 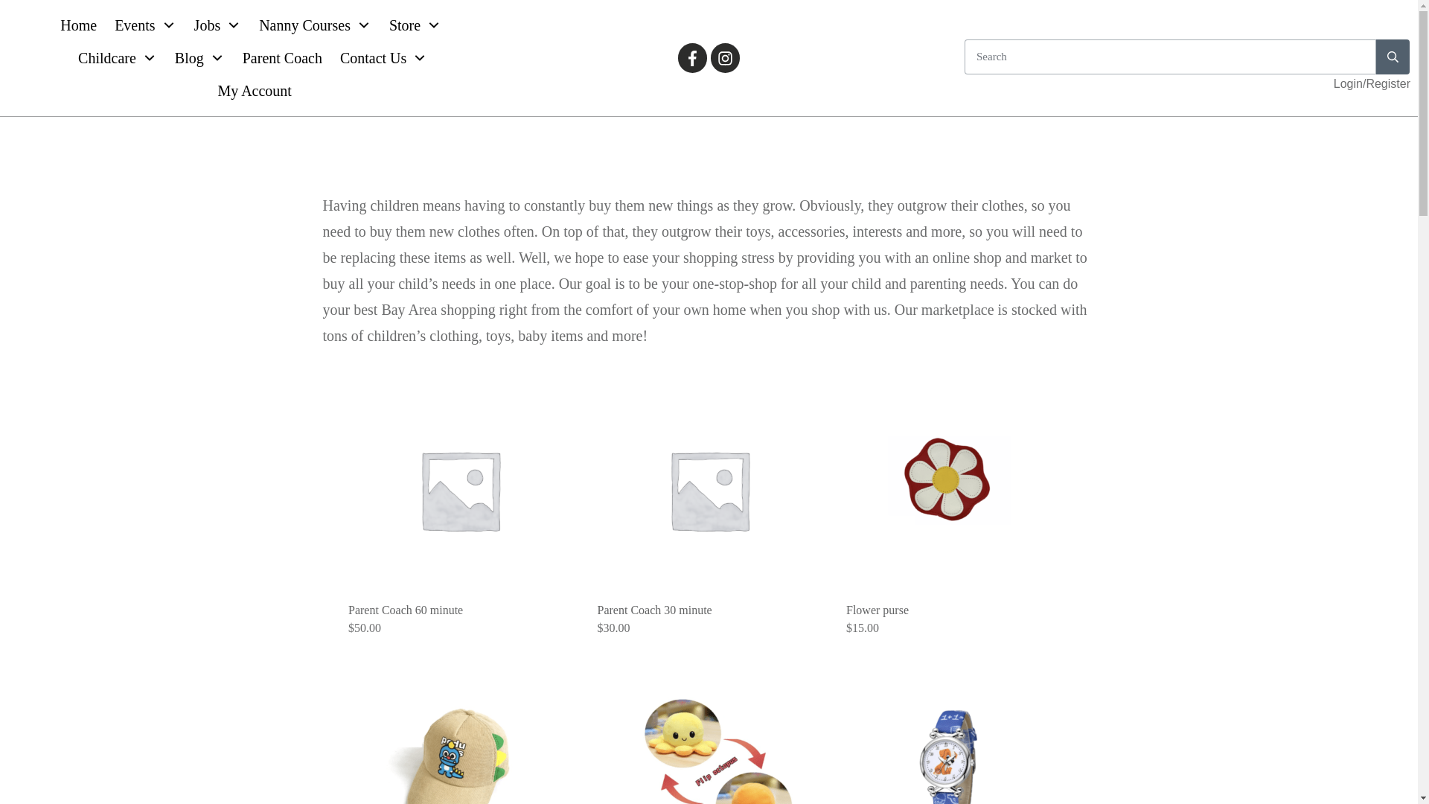 I want to click on Events, so click(x=144, y=25).